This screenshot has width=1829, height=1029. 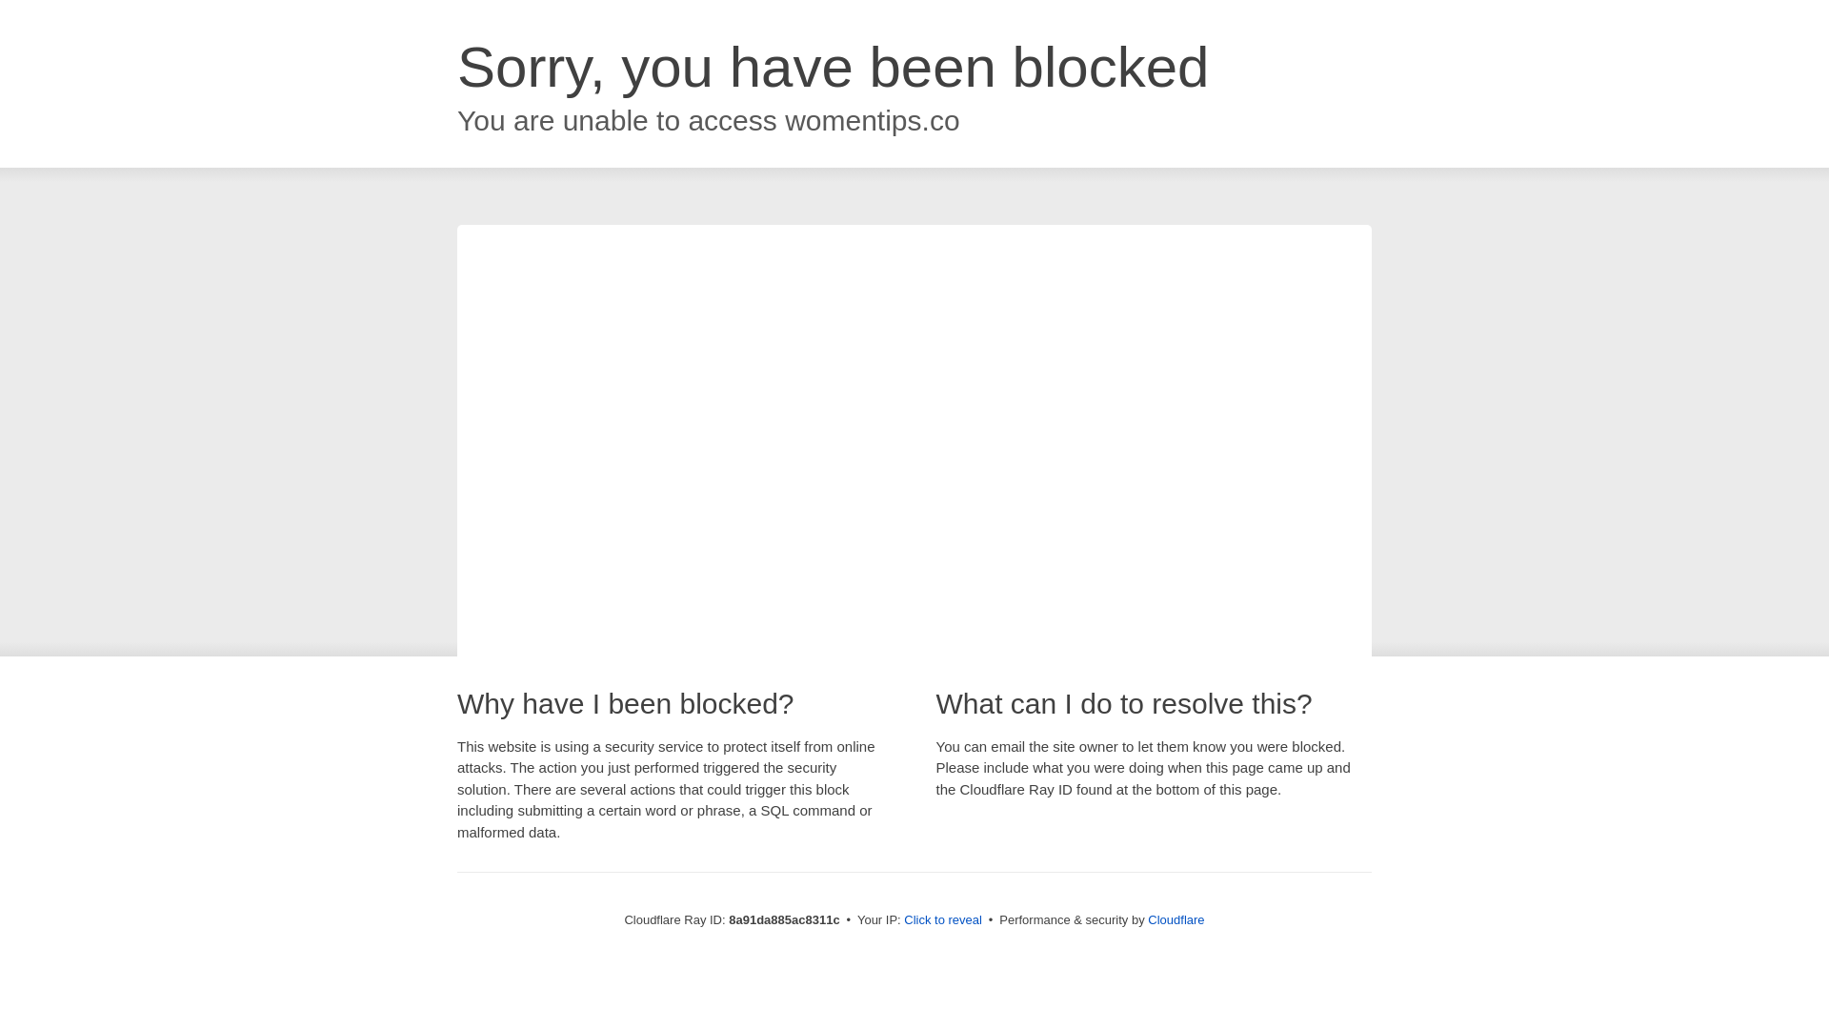 What do you see at coordinates (1176, 919) in the screenshot?
I see `Cloudflare` at bounding box center [1176, 919].